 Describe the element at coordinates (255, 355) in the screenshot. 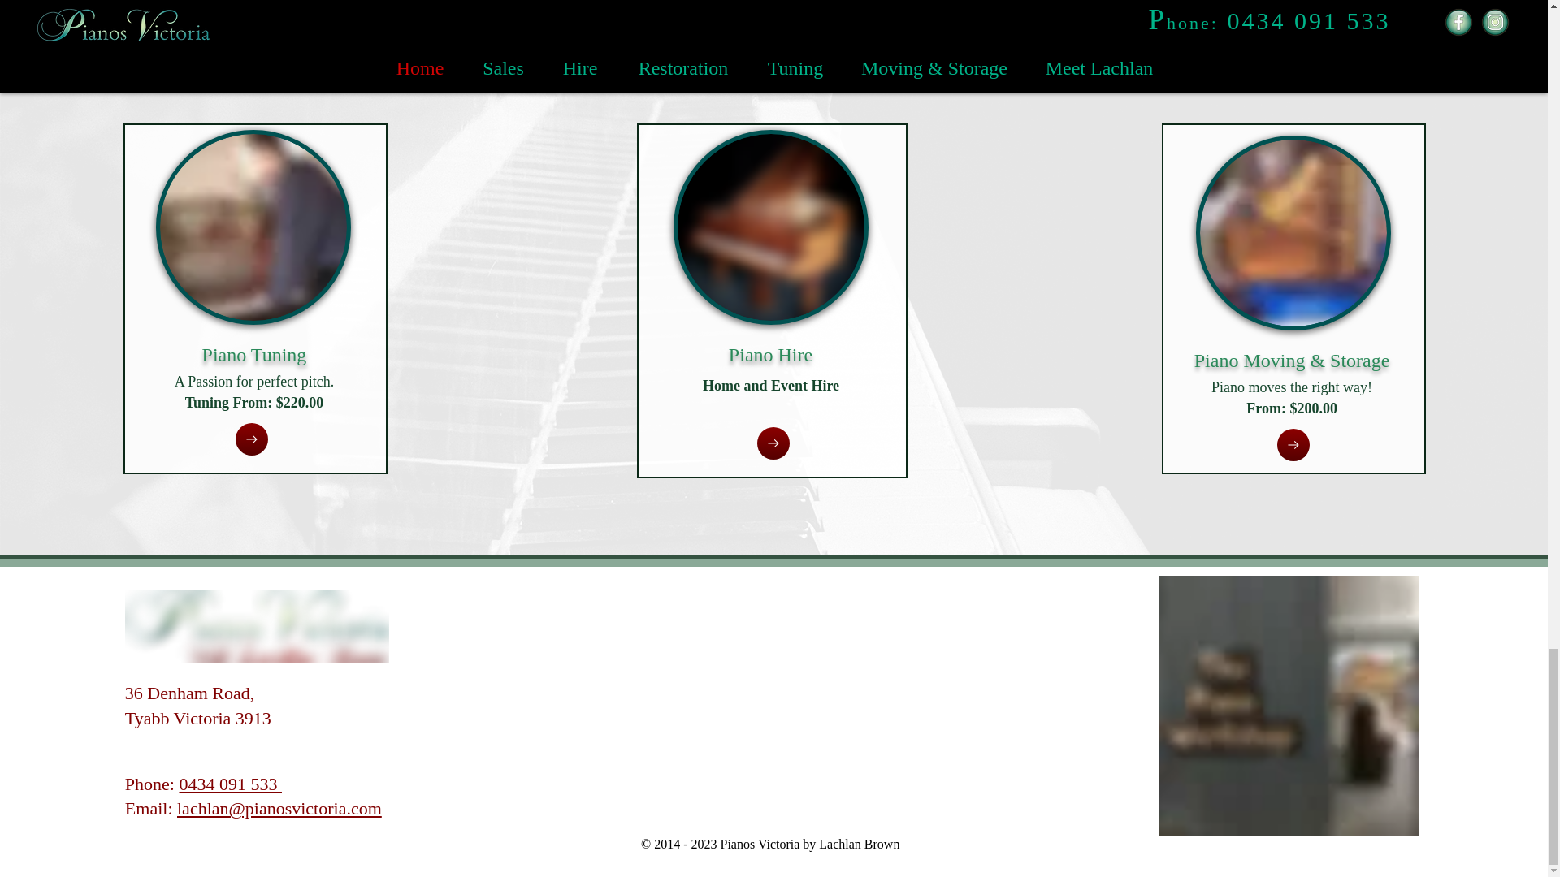

I see `Piano Tuning` at that location.